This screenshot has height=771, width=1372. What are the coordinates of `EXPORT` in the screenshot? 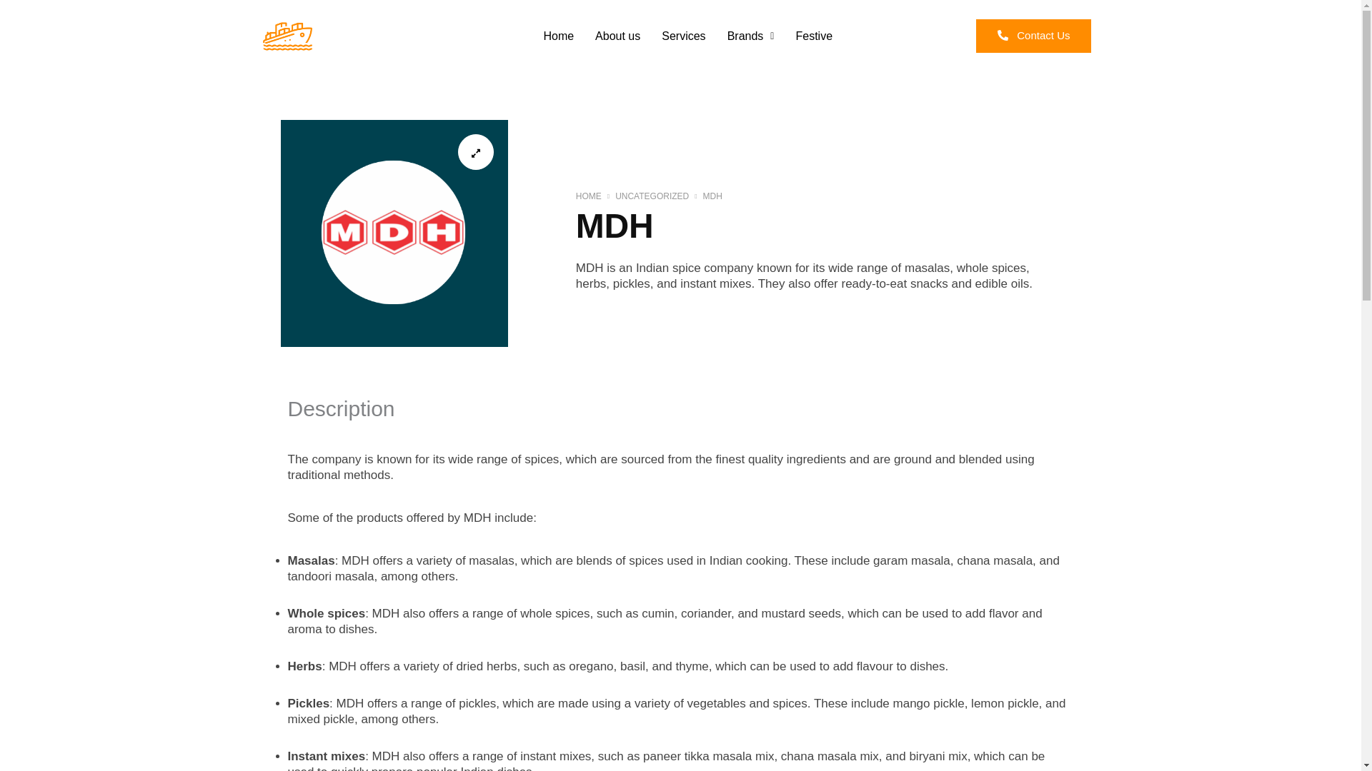 It's located at (362, 51).